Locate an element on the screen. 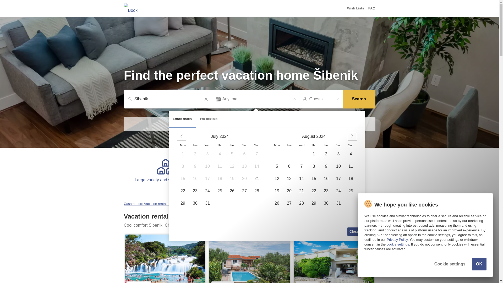 This screenshot has width=503, height=283. Fri is located at coordinates (326, 145).